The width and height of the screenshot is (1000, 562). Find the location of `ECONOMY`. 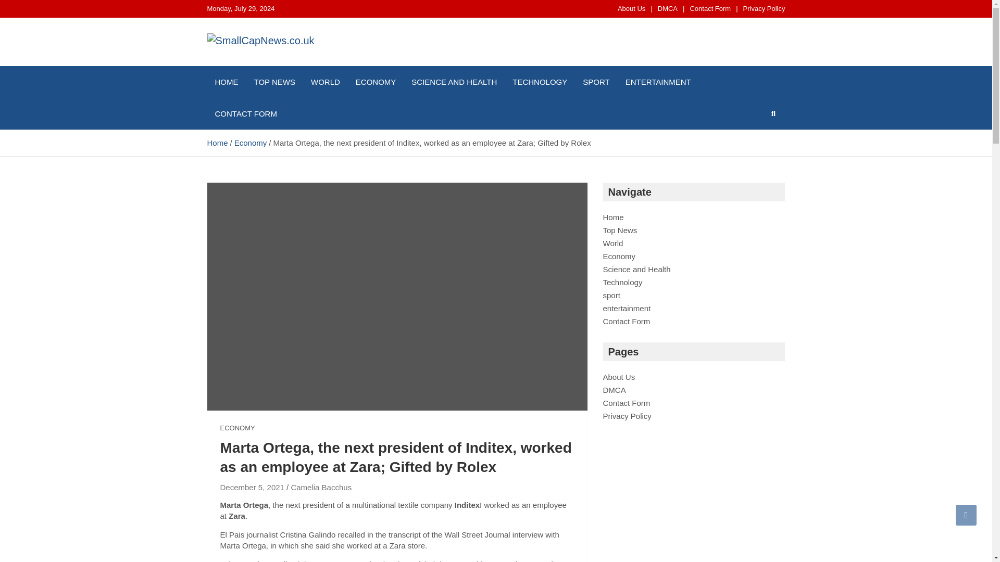

ECONOMY is located at coordinates (376, 82).